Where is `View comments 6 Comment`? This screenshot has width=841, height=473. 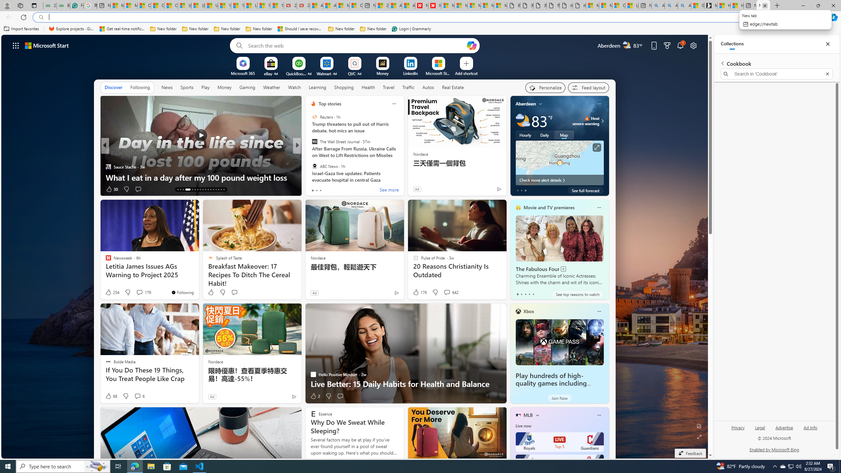 View comments 6 Comment is located at coordinates (139, 396).